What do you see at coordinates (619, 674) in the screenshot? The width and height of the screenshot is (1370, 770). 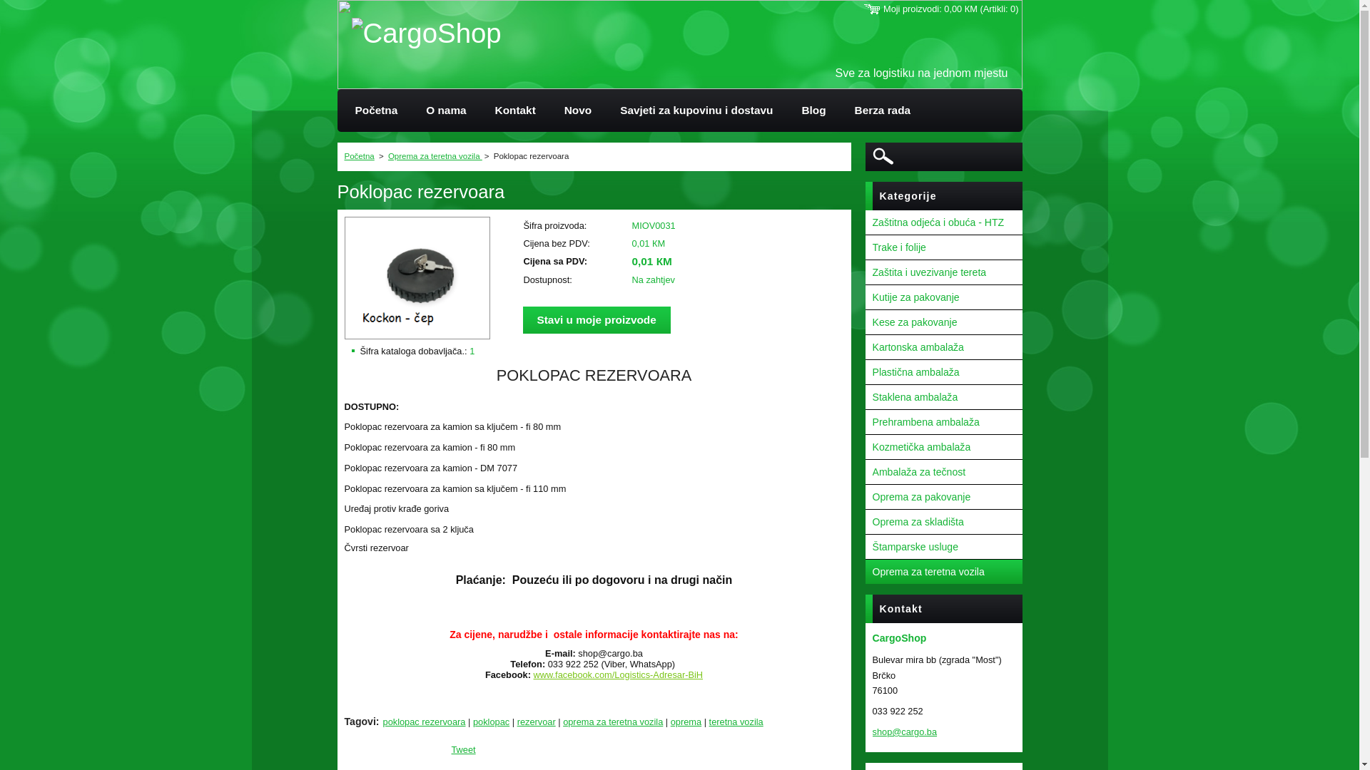 I see `www.facebook.com/Logistics-Adresar-BiH` at bounding box center [619, 674].